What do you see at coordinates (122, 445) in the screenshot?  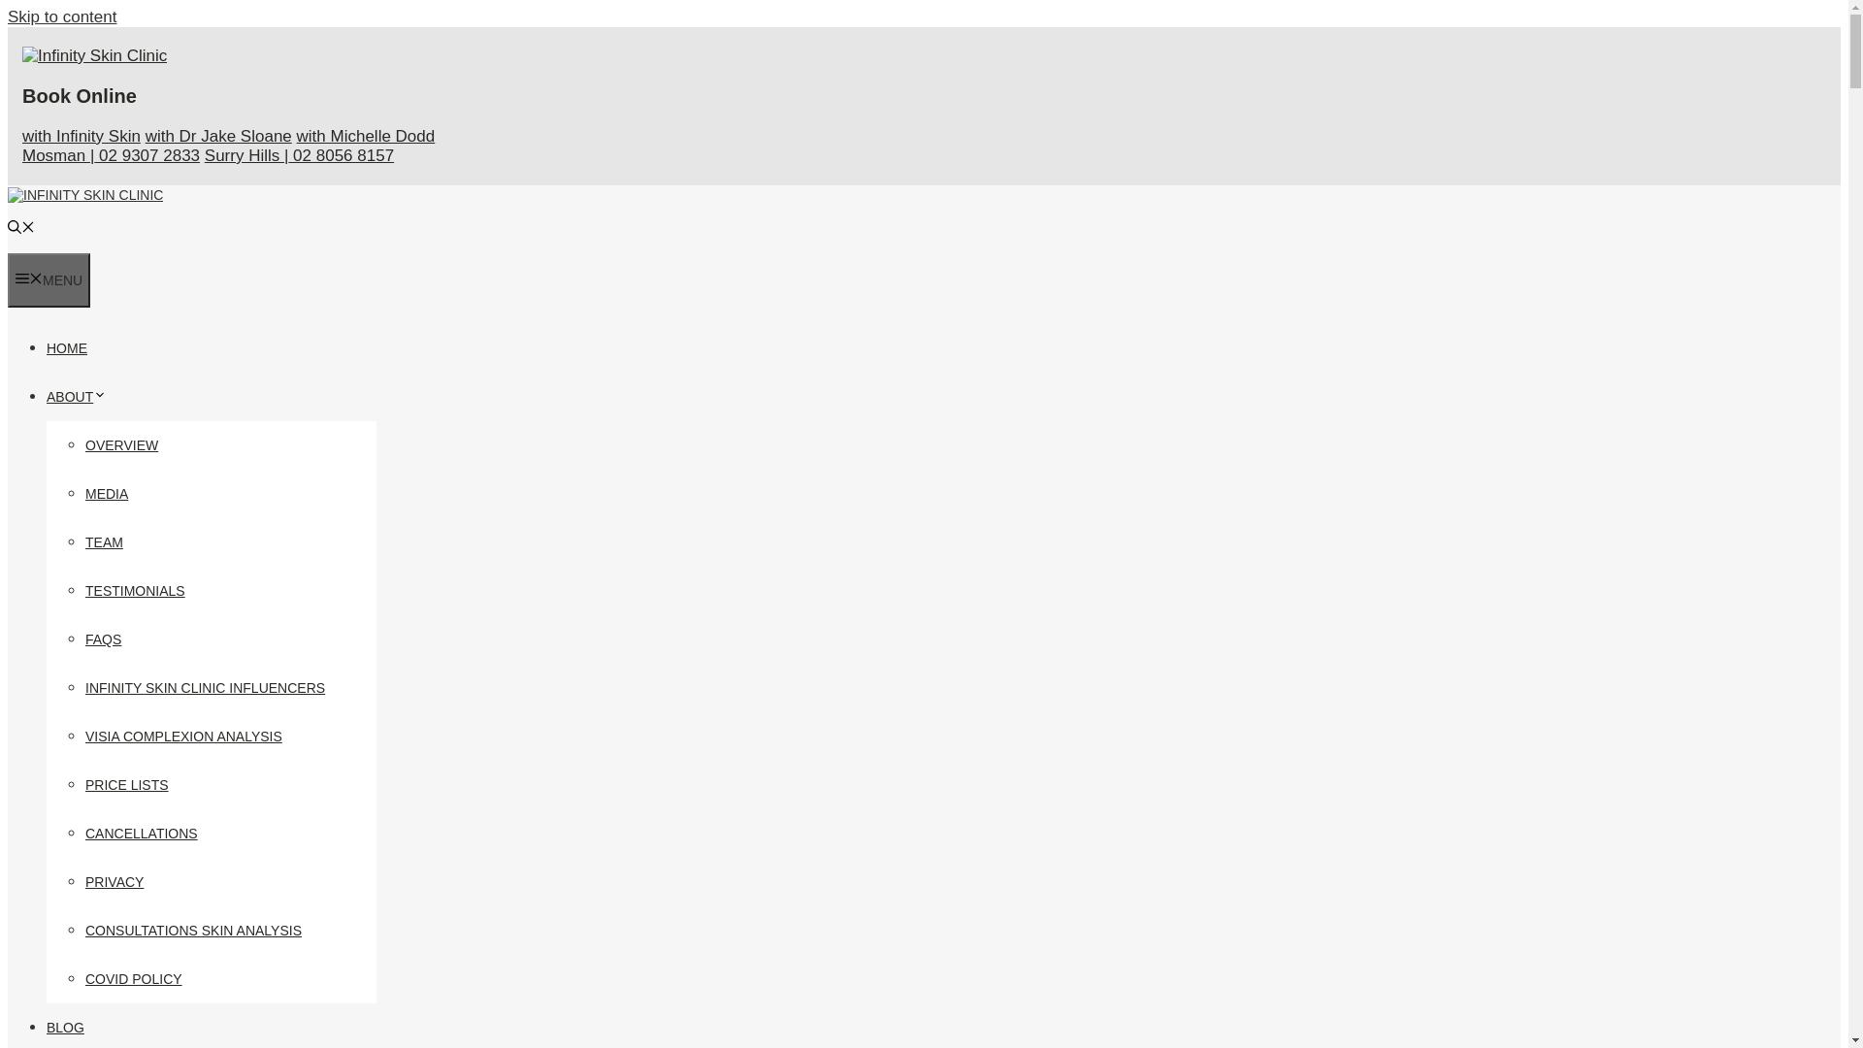 I see `OVERVIEW` at bounding box center [122, 445].